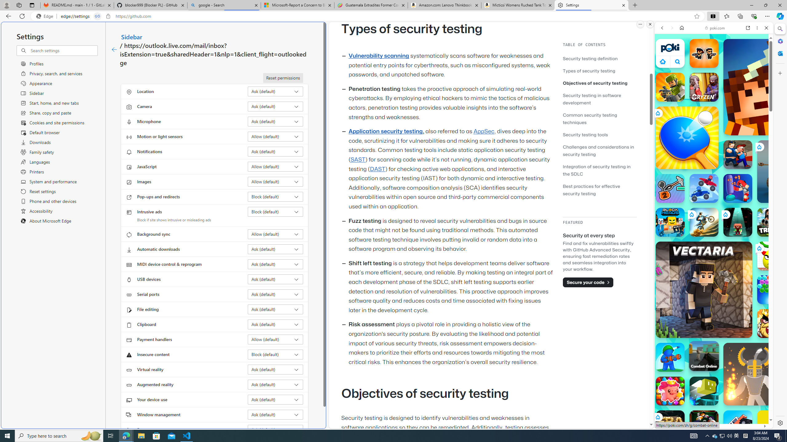 Image resolution: width=787 pixels, height=442 pixels. Describe the element at coordinates (599, 58) in the screenshot. I see `Security testing definition` at that location.